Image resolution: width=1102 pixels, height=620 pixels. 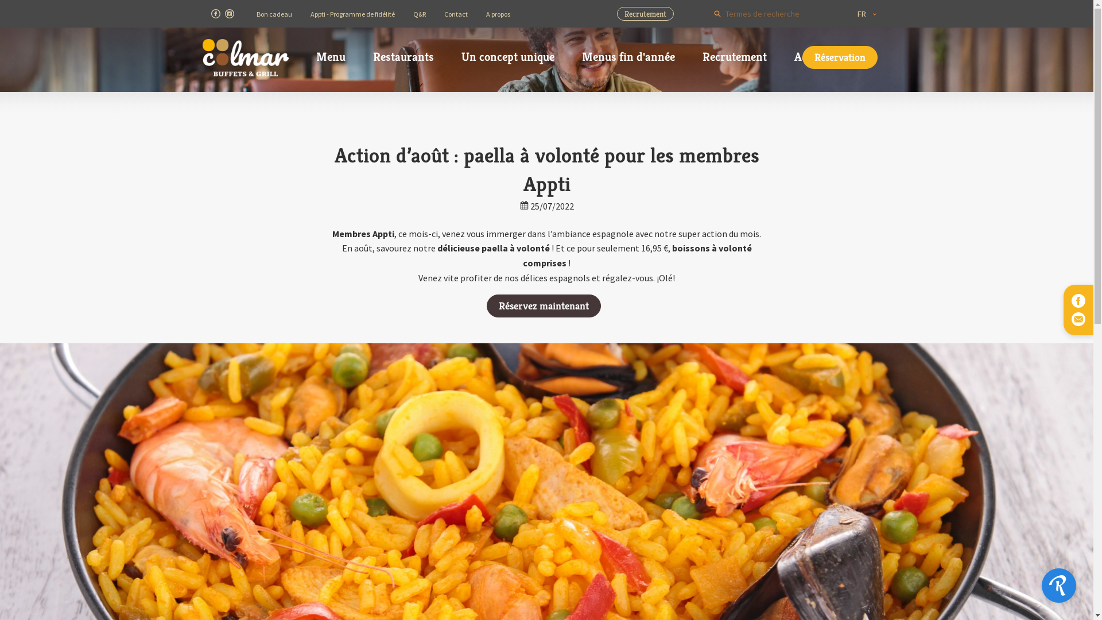 What do you see at coordinates (508, 57) in the screenshot?
I see `Un concept unique` at bounding box center [508, 57].